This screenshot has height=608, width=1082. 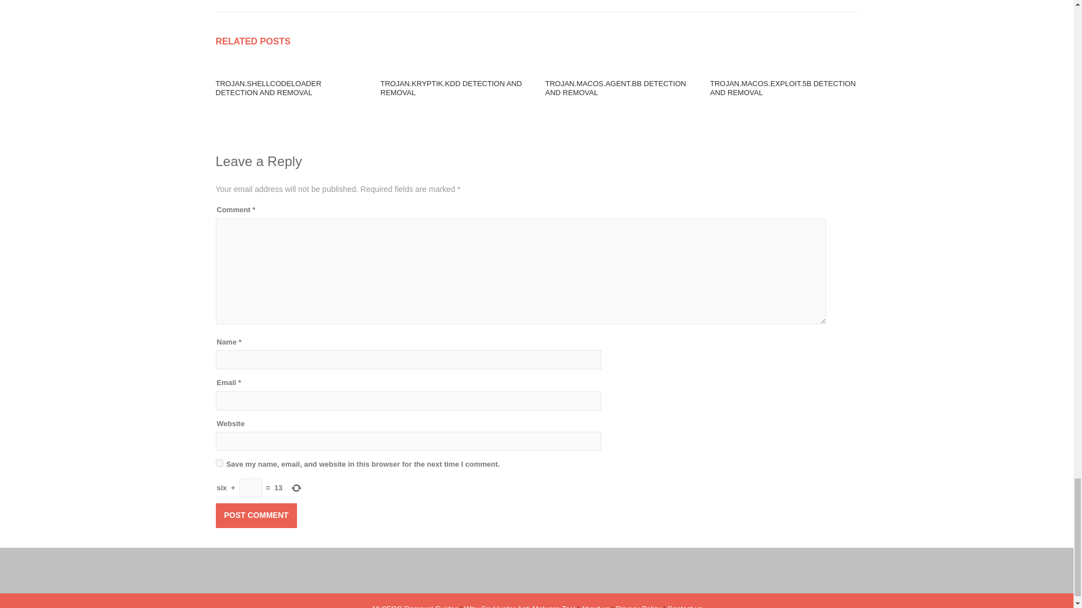 What do you see at coordinates (451, 88) in the screenshot?
I see `TROJAN.KRYPTIK.KDD DETECTION AND REMOVAL` at bounding box center [451, 88].